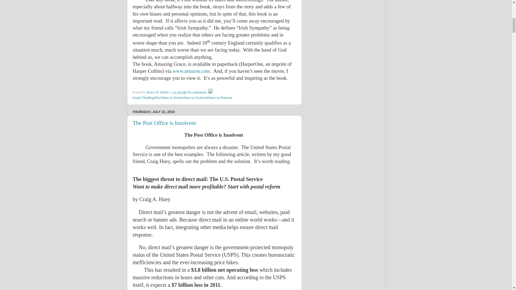 The height and width of the screenshot is (290, 516). What do you see at coordinates (196, 98) in the screenshot?
I see `Share to Facebook` at bounding box center [196, 98].